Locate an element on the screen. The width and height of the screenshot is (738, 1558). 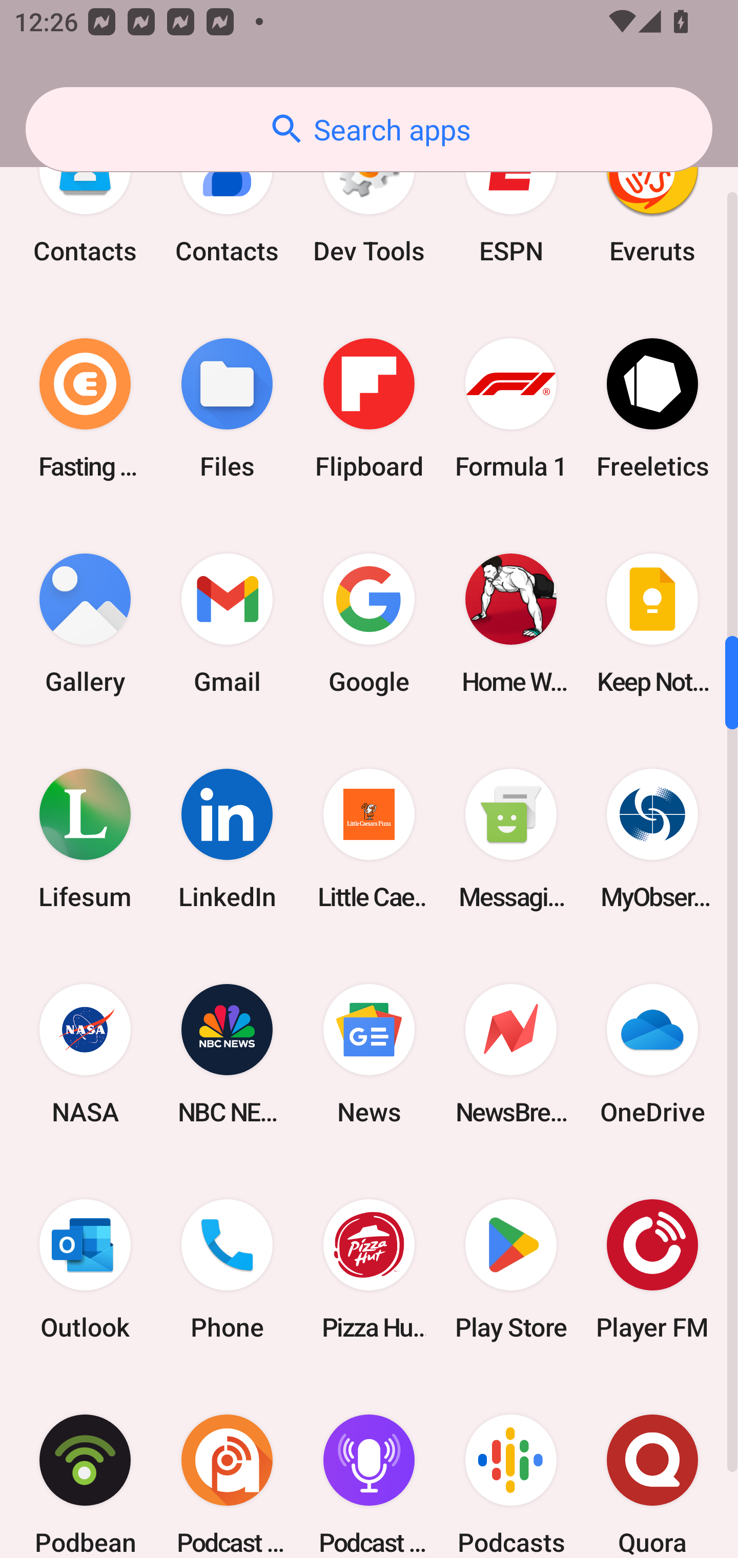
  Search apps is located at coordinates (369, 129).